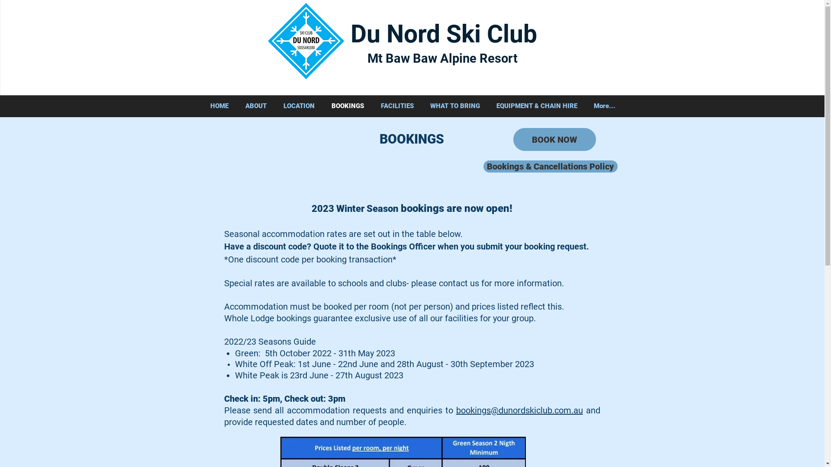  I want to click on FACILITIES, so click(397, 106).